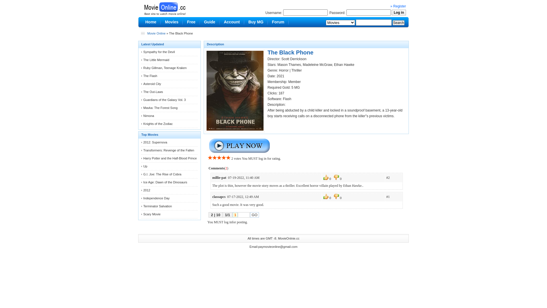 The image size is (547, 308). Describe the element at coordinates (278, 22) in the screenshot. I see `Forum` at that location.